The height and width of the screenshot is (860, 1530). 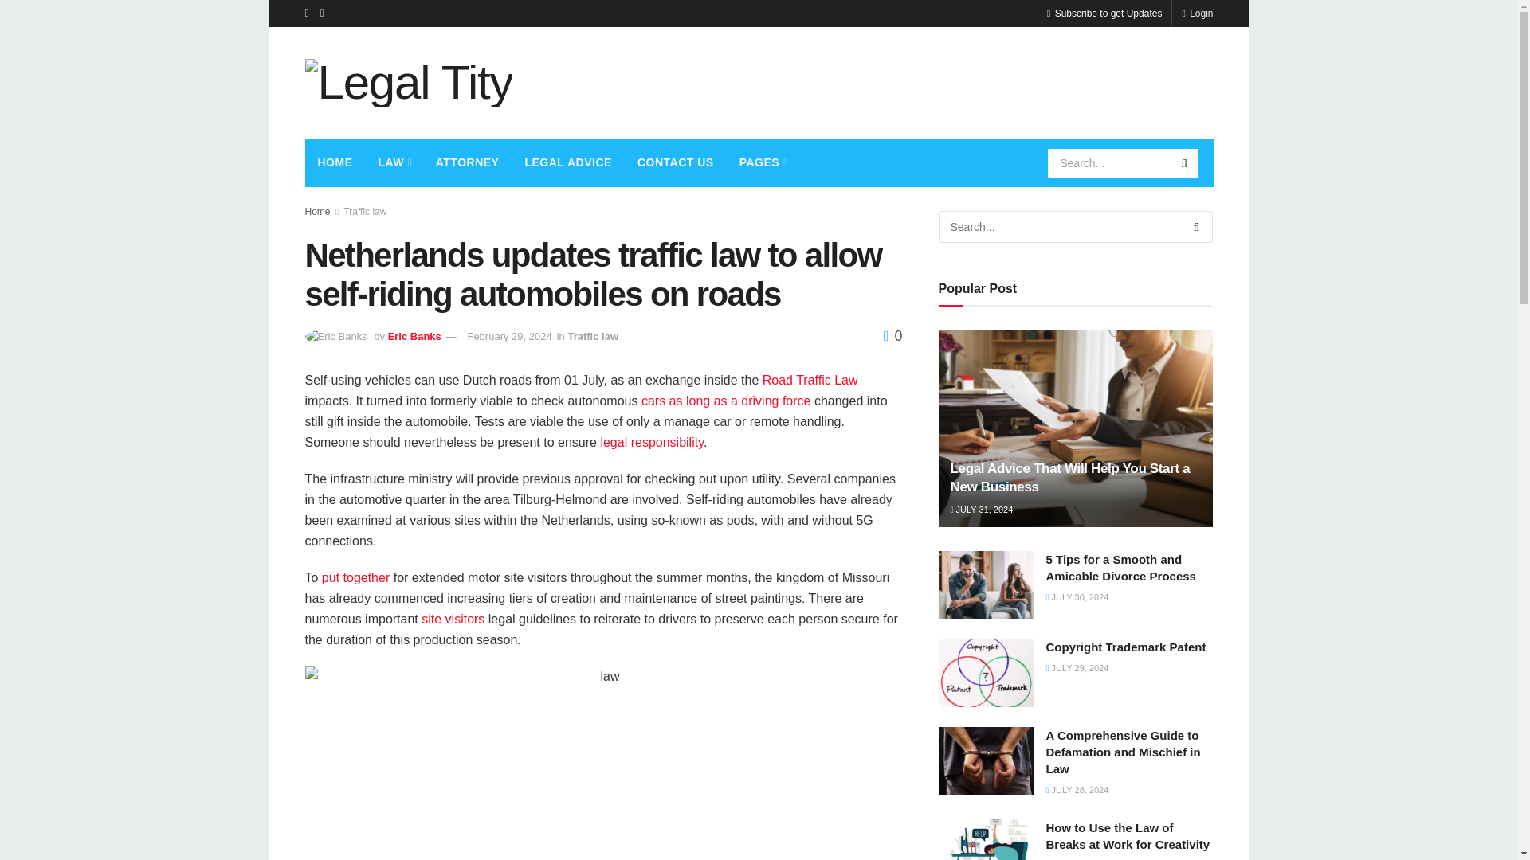 What do you see at coordinates (468, 162) in the screenshot?
I see `ATTORNEY` at bounding box center [468, 162].